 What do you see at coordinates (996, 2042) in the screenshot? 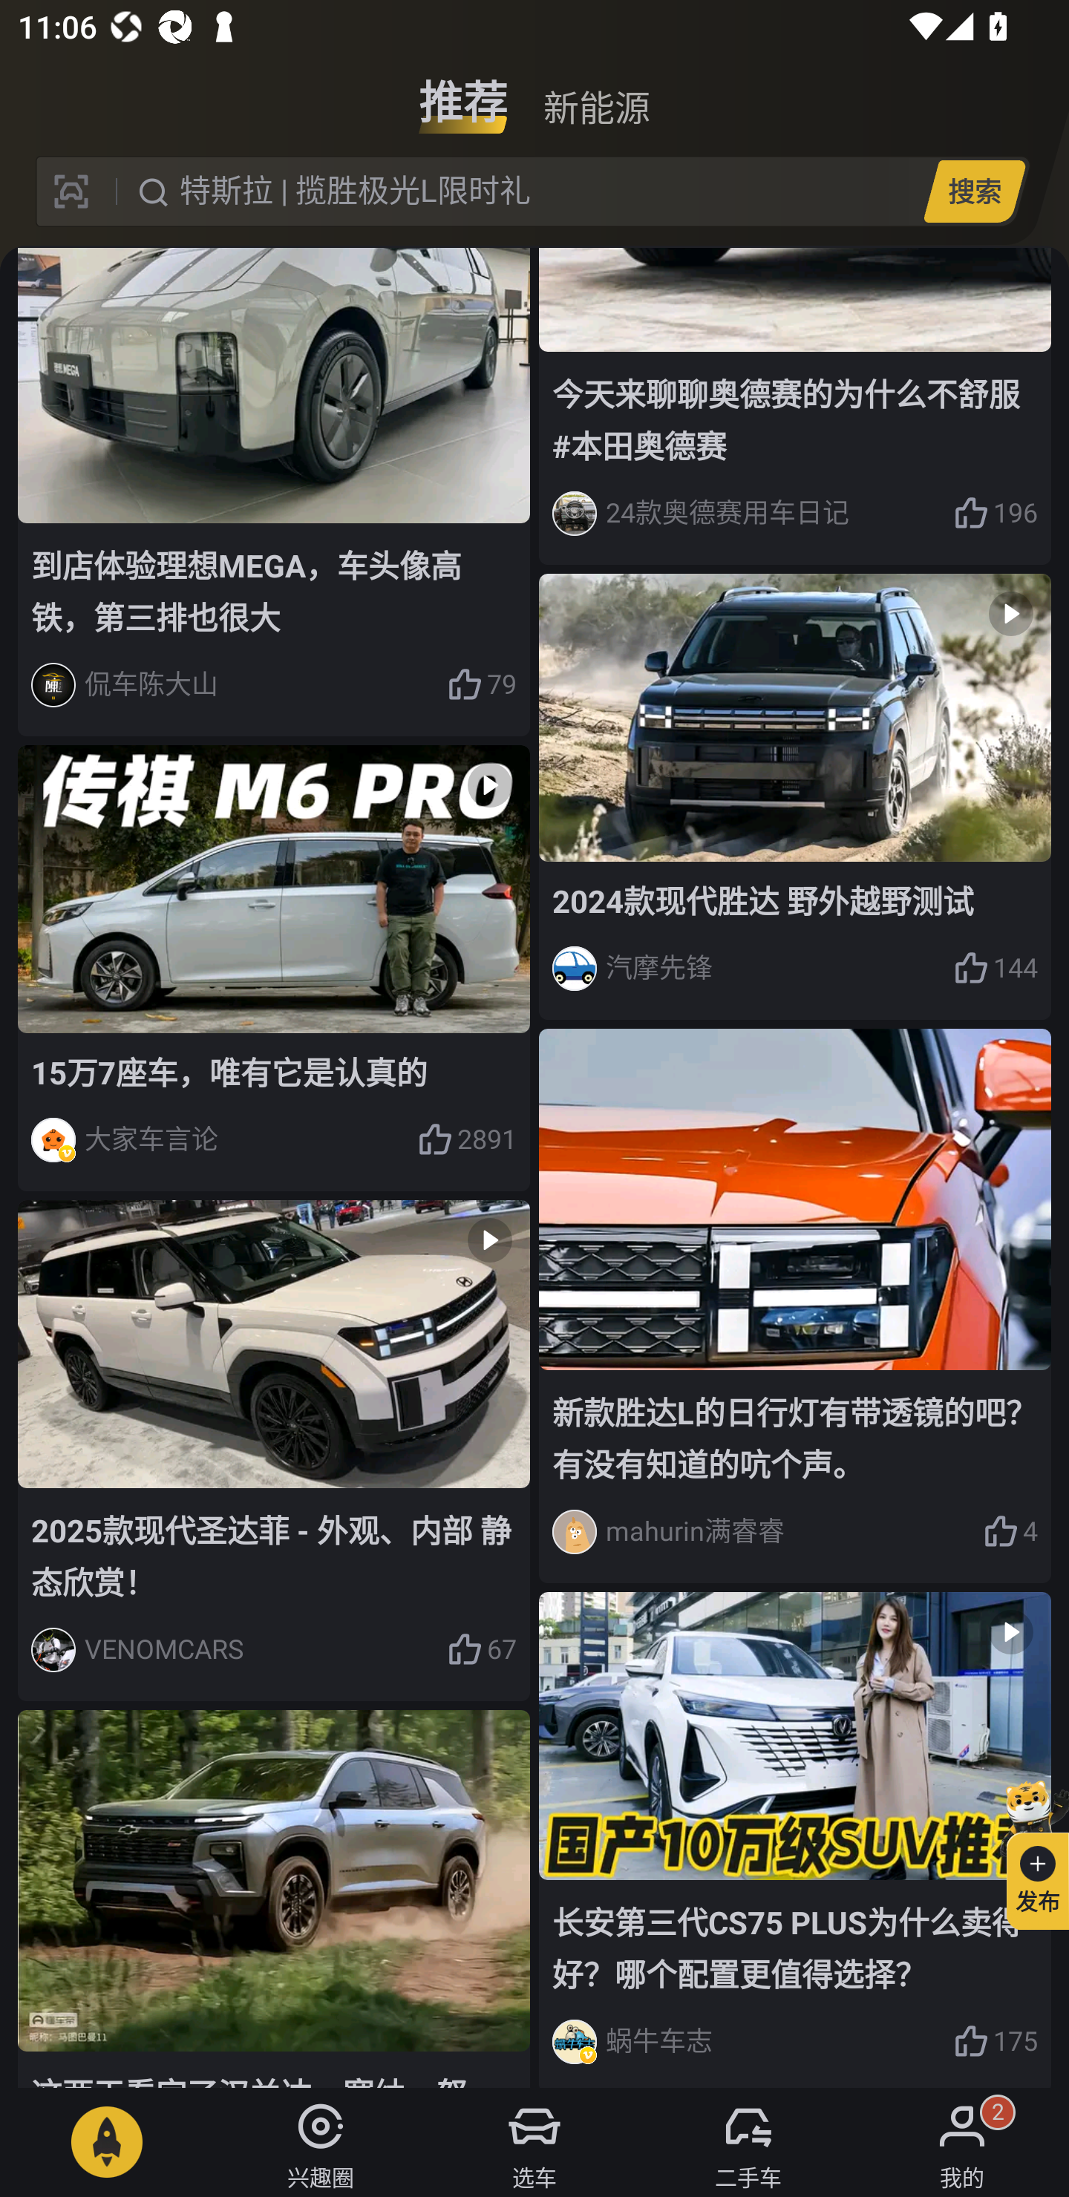
I see `175` at bounding box center [996, 2042].